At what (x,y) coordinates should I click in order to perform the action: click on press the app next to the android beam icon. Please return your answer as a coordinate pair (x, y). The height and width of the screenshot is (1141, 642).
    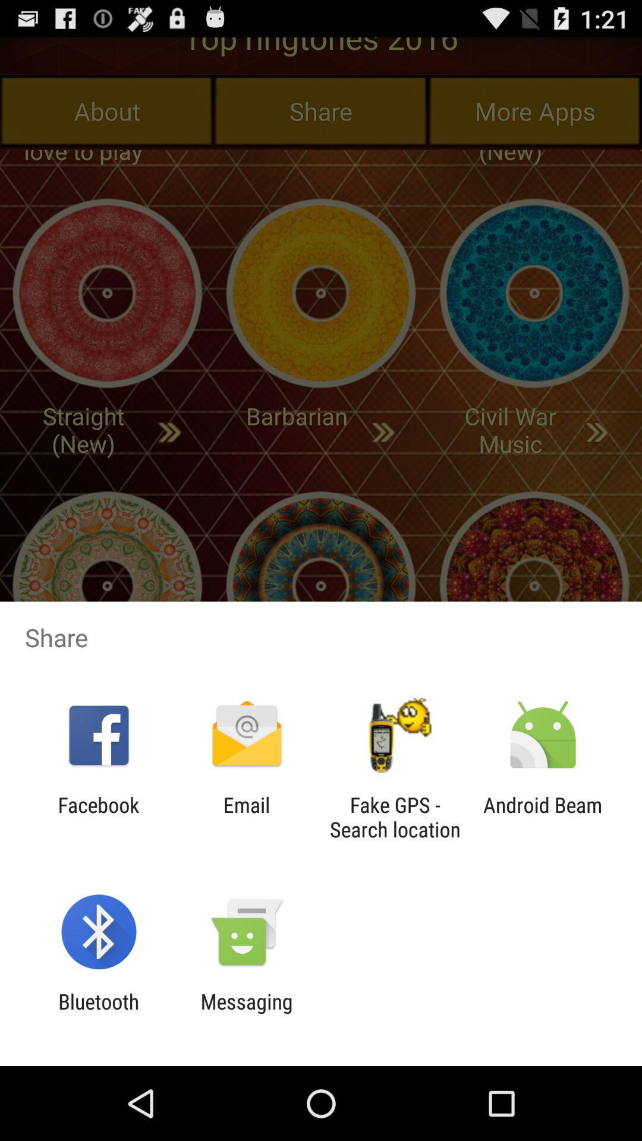
    Looking at the image, I should click on (395, 817).